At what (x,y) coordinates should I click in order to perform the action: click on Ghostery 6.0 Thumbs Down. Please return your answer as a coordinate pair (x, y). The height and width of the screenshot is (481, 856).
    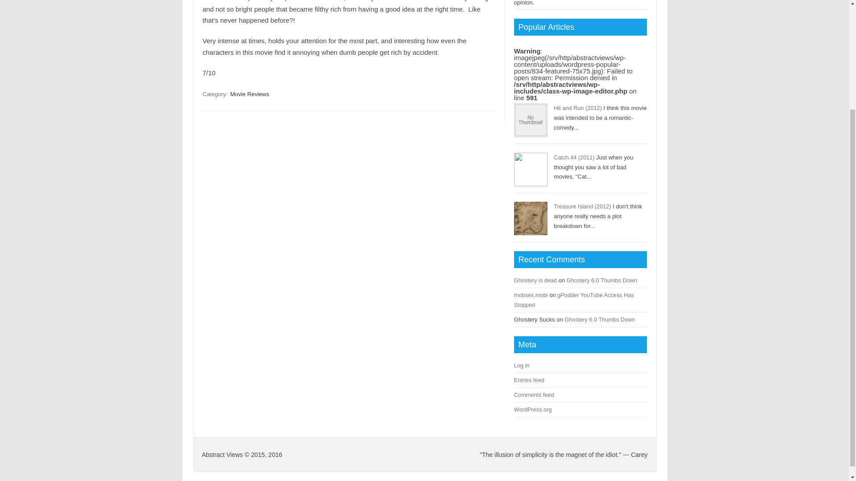
    Looking at the image, I should click on (602, 281).